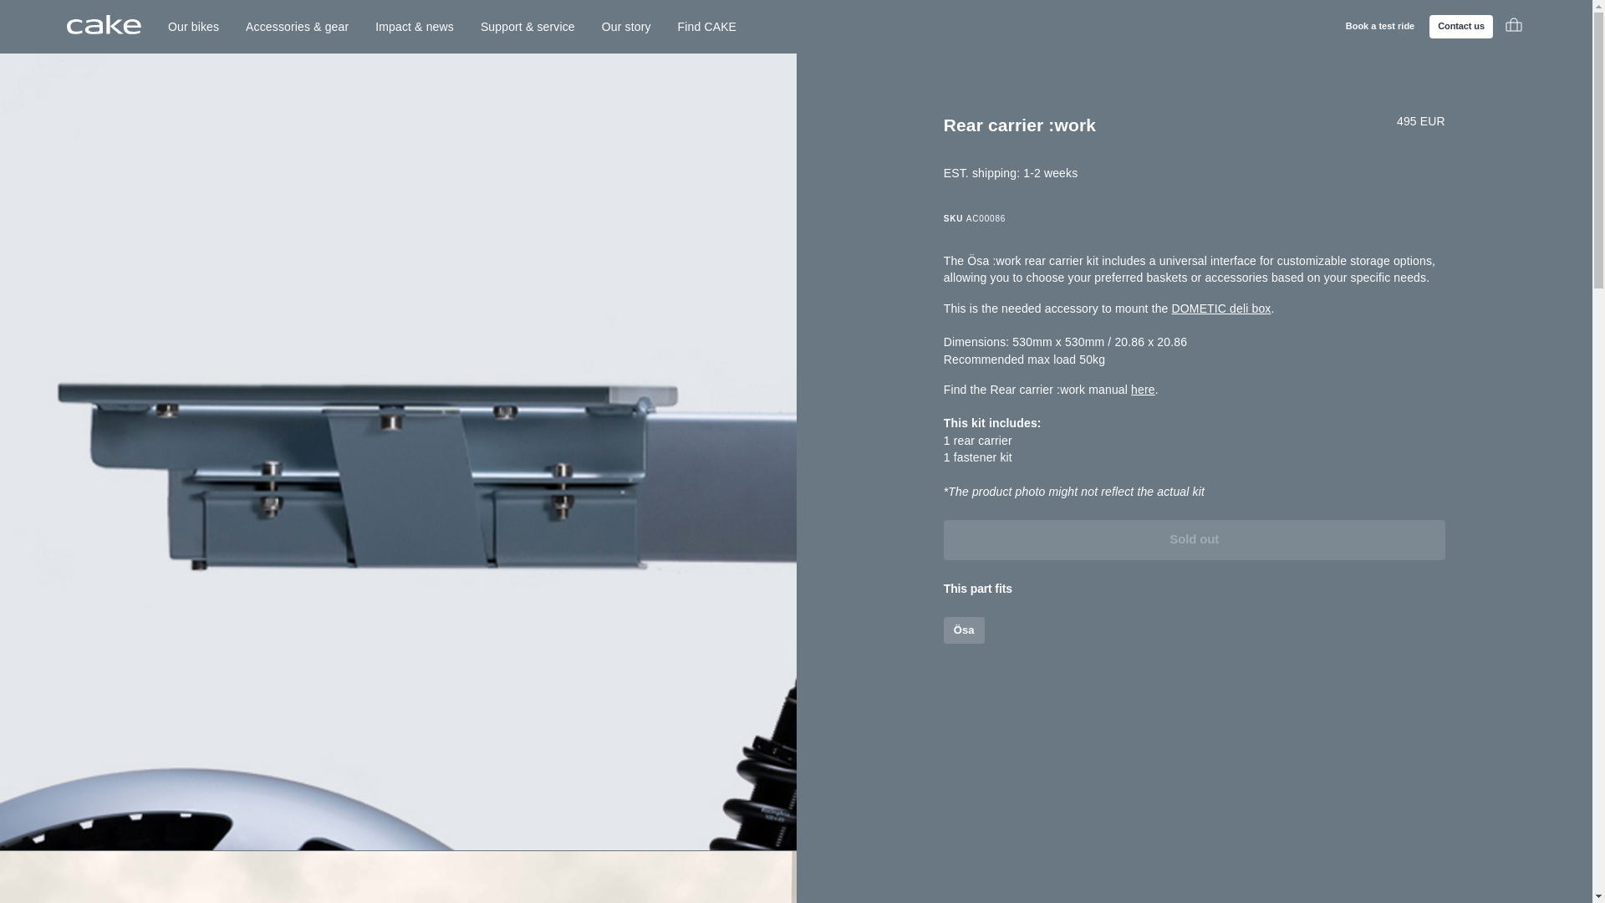 The height and width of the screenshot is (903, 1605). I want to click on Book a test ride, so click(1380, 27).